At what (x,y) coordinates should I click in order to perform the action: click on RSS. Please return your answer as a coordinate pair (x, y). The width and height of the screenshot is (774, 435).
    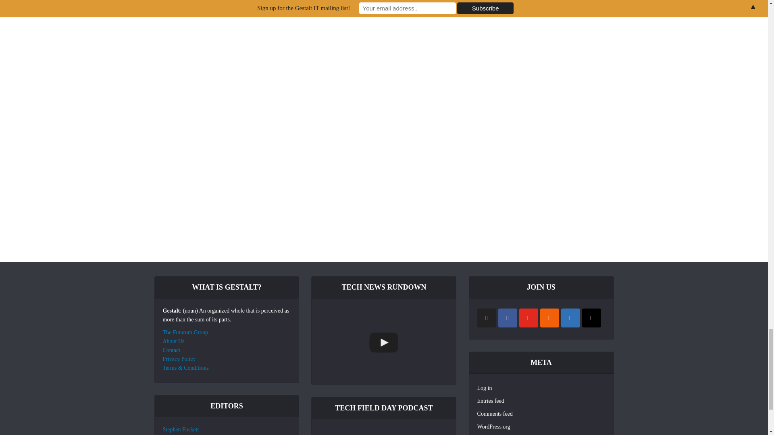
    Looking at the image, I should click on (549, 318).